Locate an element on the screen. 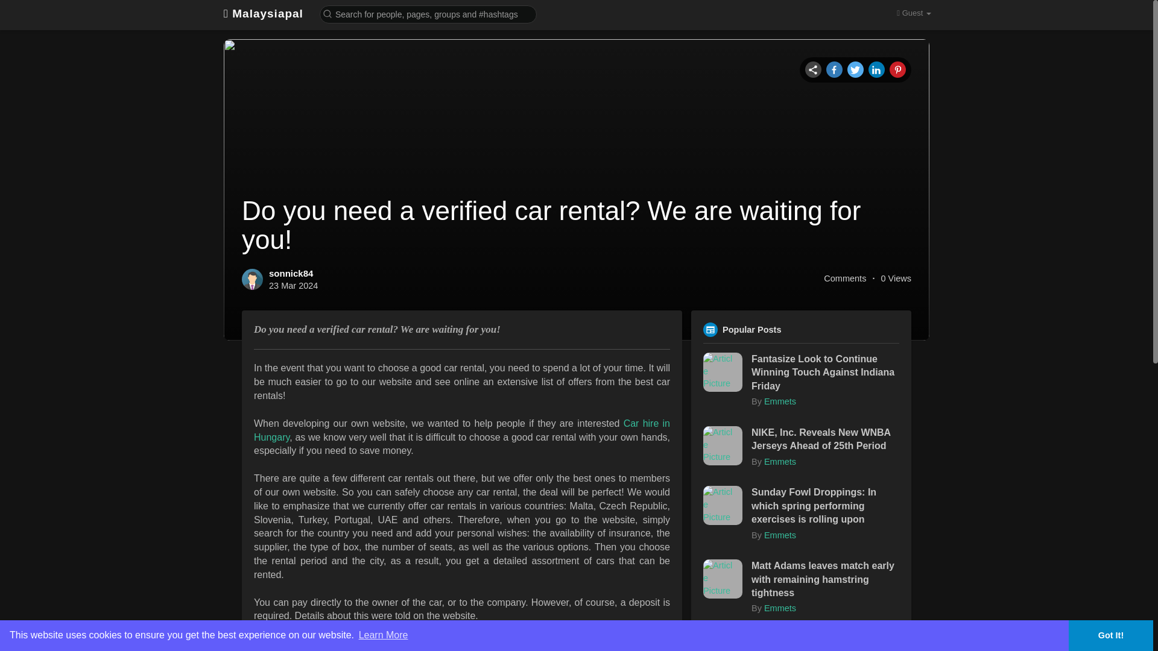 This screenshot has height=651, width=1158. Guest is located at coordinates (913, 13).